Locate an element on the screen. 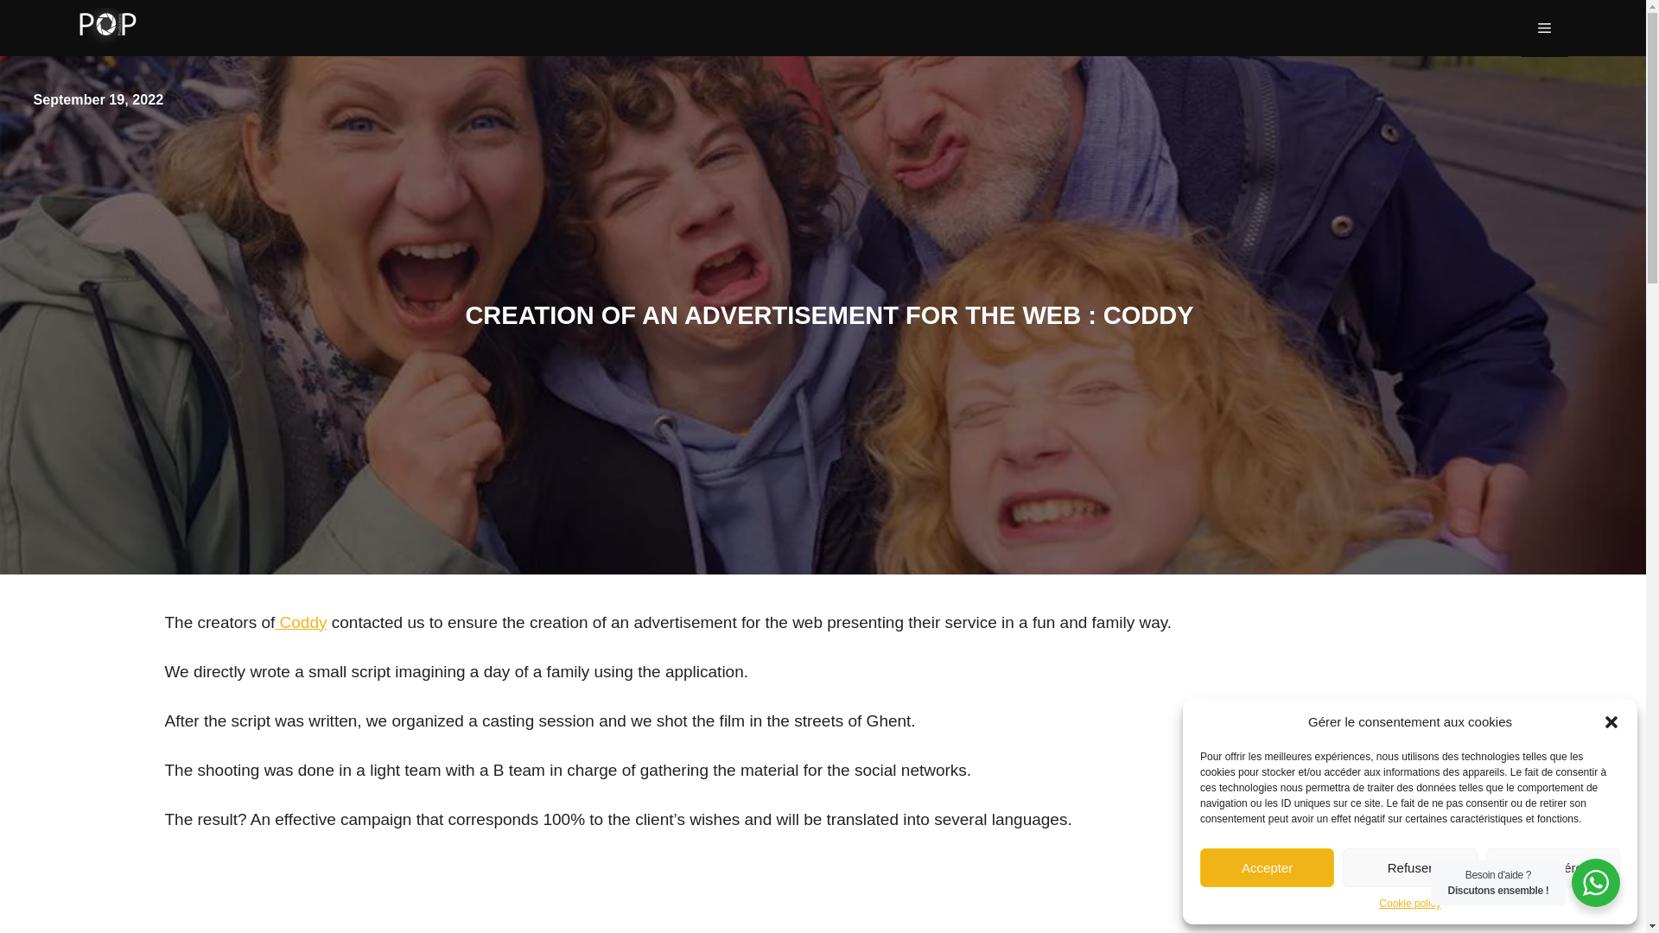 The image size is (1659, 933). Accepter is located at coordinates (1267, 867).